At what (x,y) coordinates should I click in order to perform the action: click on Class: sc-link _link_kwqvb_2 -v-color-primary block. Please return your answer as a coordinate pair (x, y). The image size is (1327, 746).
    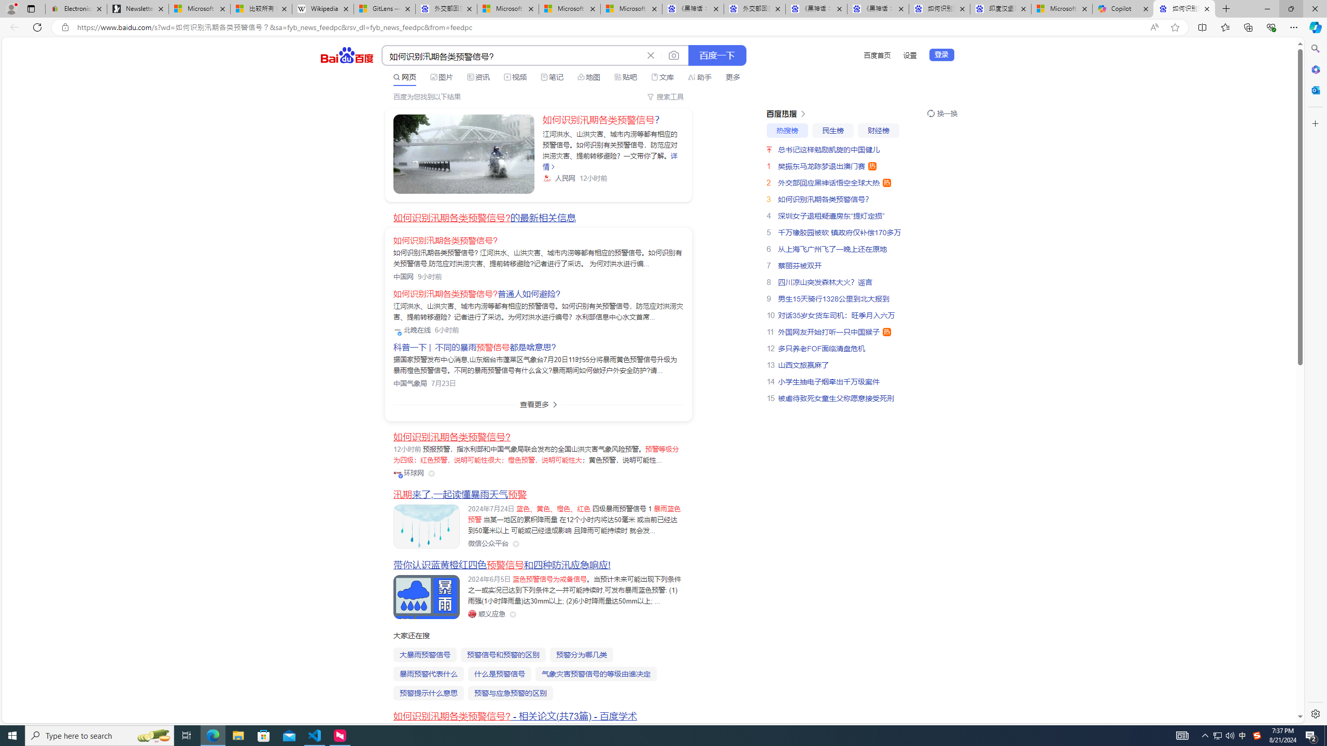
    Looking at the image, I should click on (463, 154).